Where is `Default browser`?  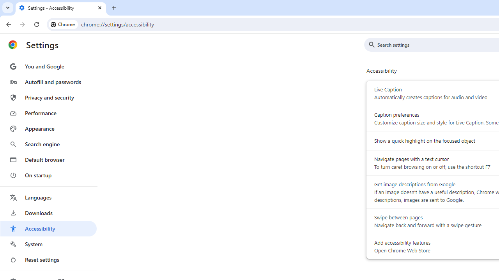 Default browser is located at coordinates (48, 159).